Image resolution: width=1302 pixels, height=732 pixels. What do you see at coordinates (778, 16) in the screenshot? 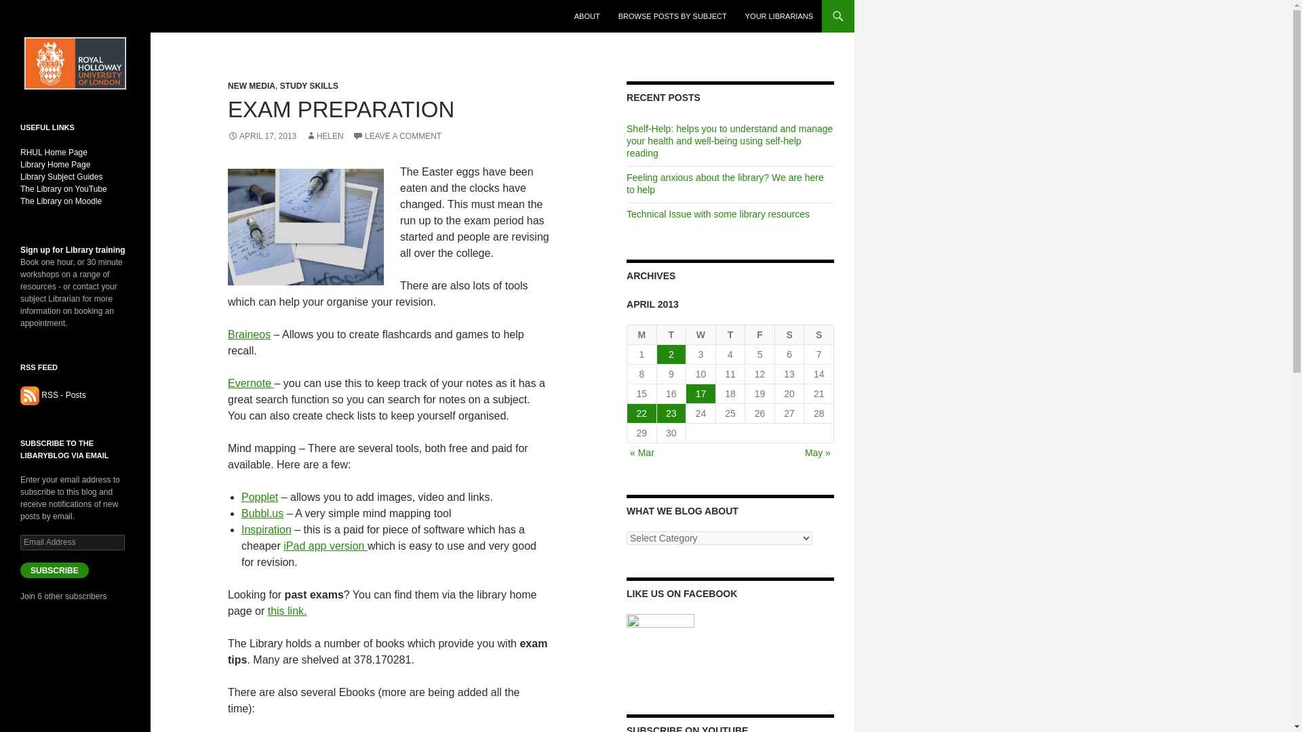
I see `YOUR LIBRARIANS` at bounding box center [778, 16].